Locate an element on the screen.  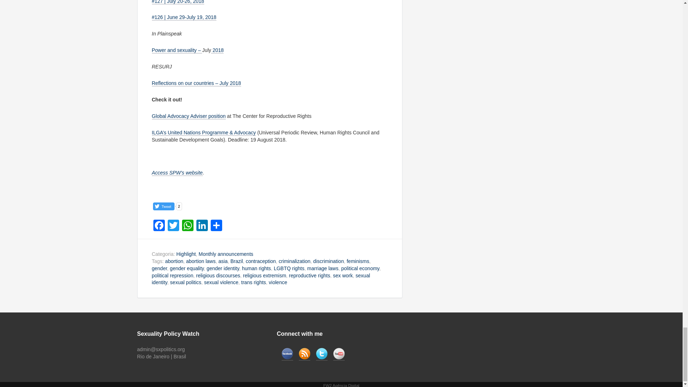
WhatsApp is located at coordinates (187, 226).